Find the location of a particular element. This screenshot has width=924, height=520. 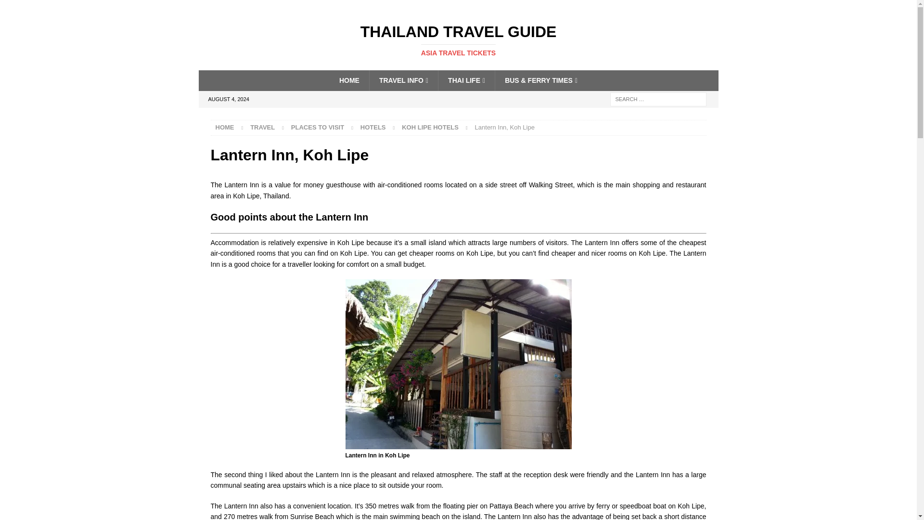

Thailand Travel Guide is located at coordinates (458, 40).